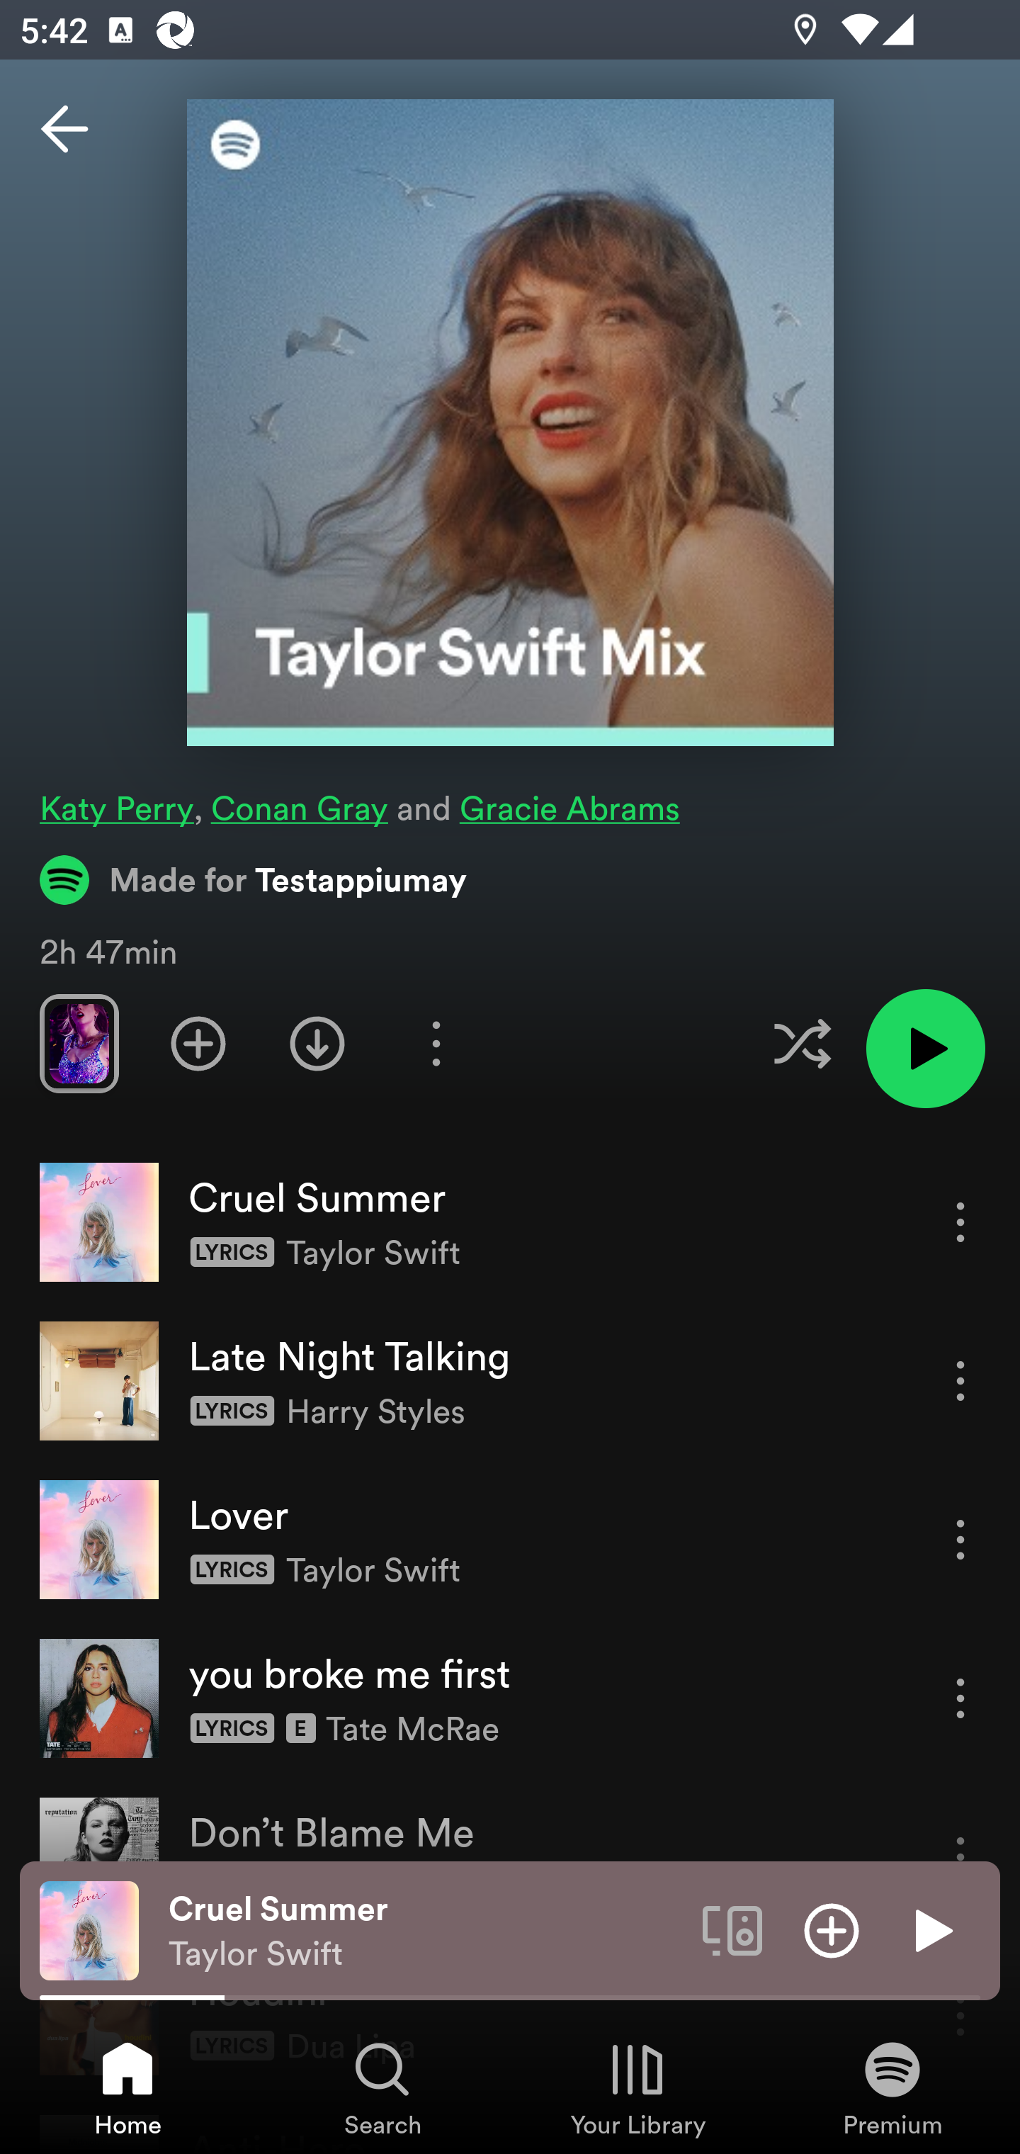 The height and width of the screenshot is (2154, 1020). I want to click on More options for song Cruel Summer, so click(960, 1222).